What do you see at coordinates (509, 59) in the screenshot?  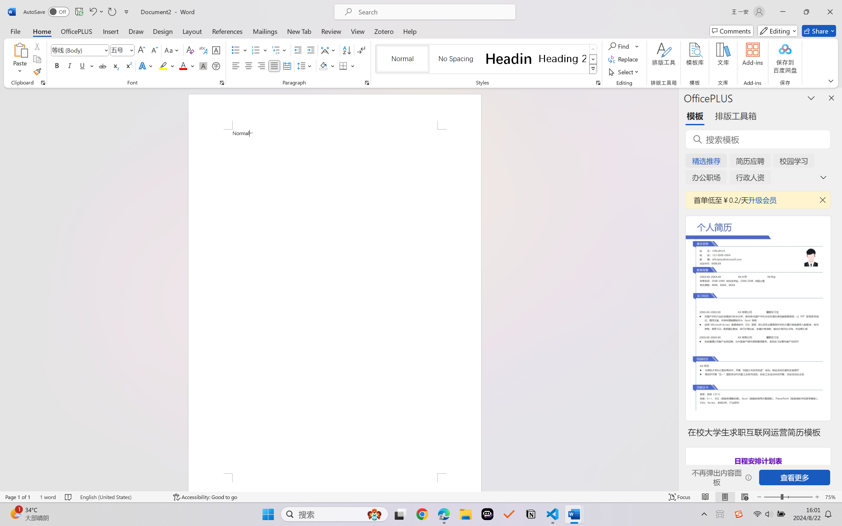 I see `Heading 1` at bounding box center [509, 59].